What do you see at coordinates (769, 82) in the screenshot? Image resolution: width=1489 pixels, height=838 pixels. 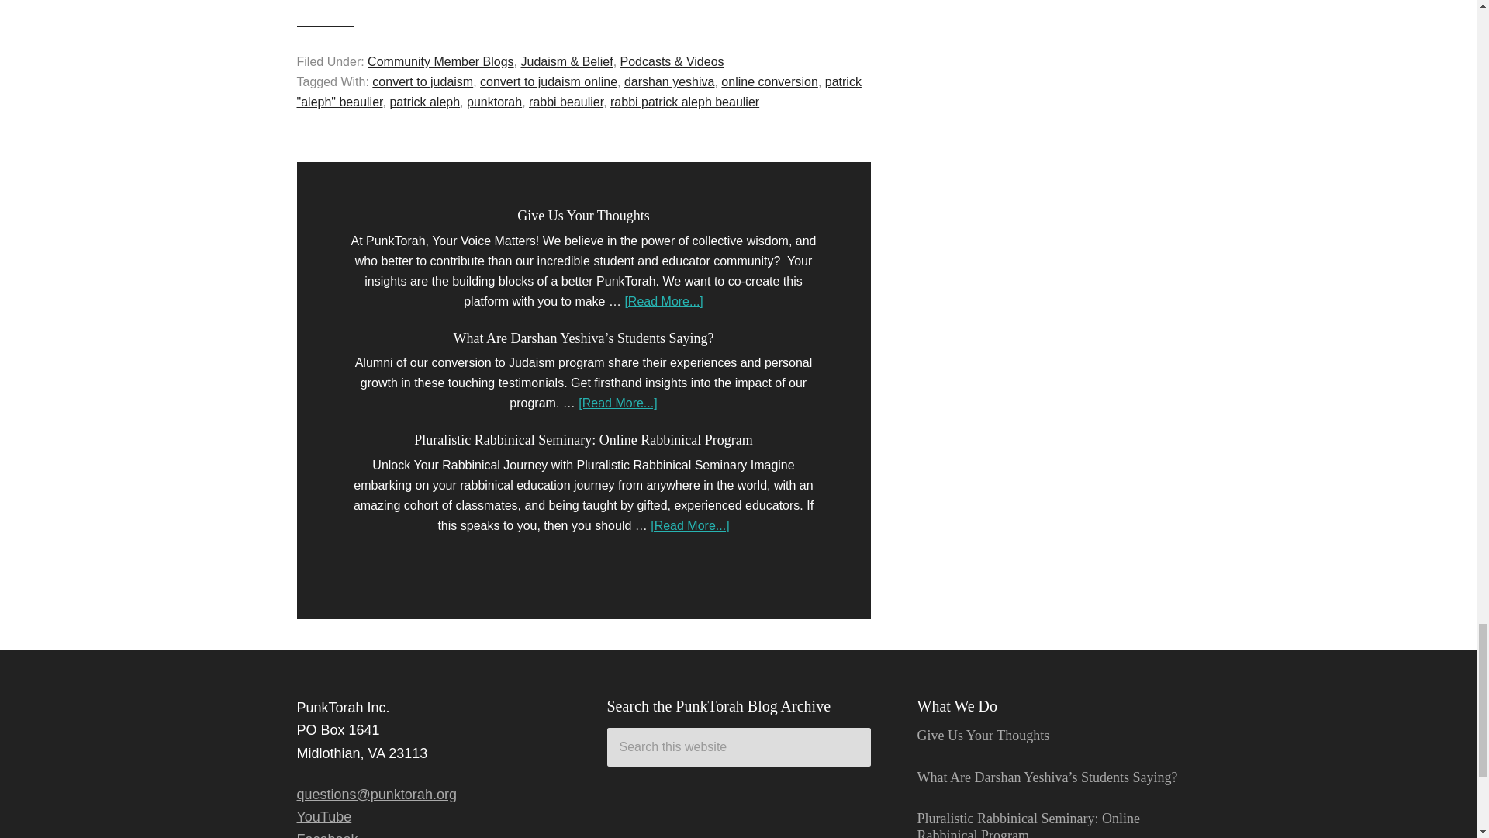 I see `online conversion` at bounding box center [769, 82].